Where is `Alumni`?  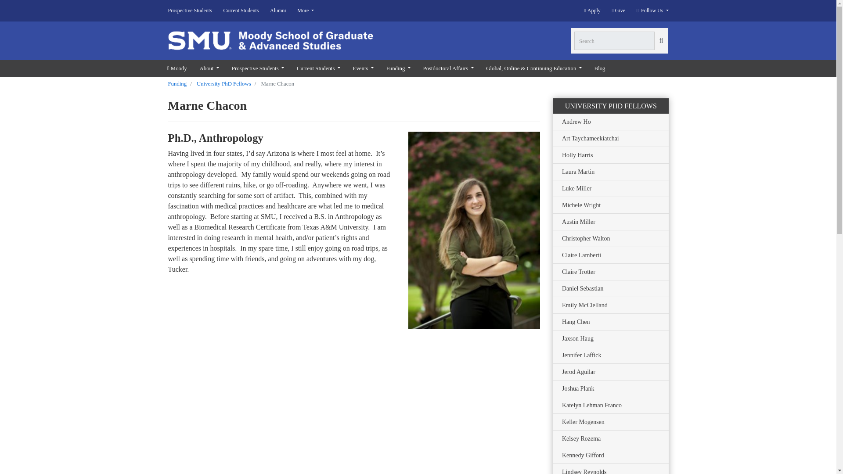
Alumni is located at coordinates (278, 11).